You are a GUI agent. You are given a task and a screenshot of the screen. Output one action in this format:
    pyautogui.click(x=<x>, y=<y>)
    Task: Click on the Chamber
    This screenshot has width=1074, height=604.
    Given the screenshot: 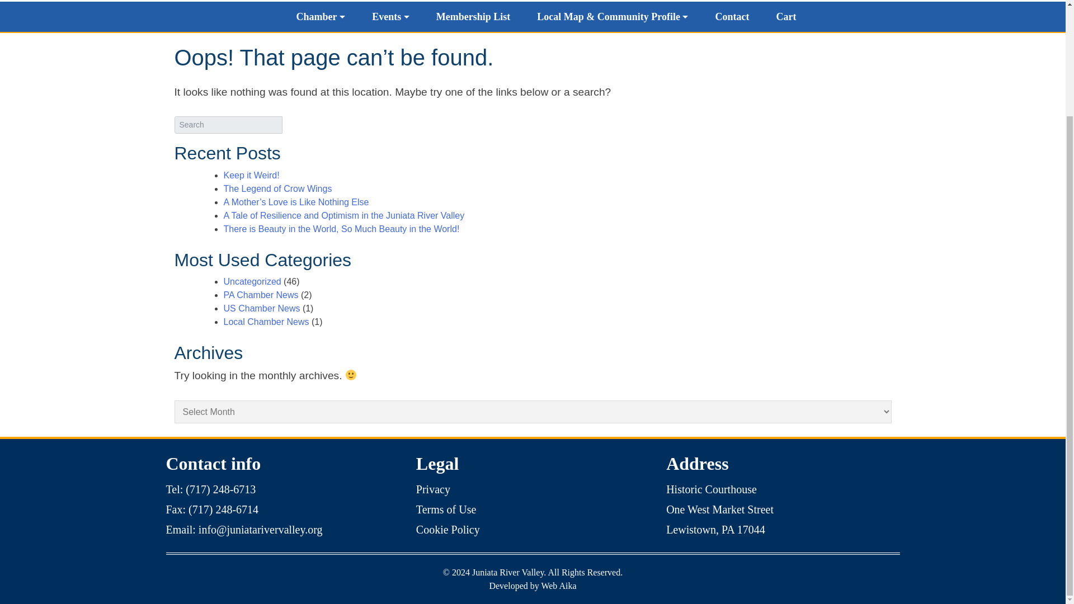 What is the action you would take?
    pyautogui.click(x=321, y=16)
    